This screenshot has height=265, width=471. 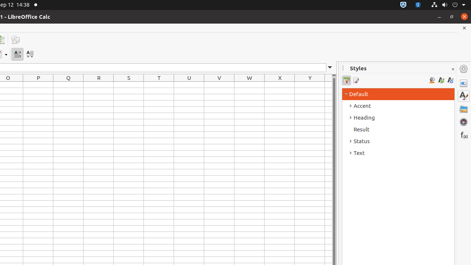 I want to click on :1.72/StatusNotifierItem, so click(x=403, y=5).